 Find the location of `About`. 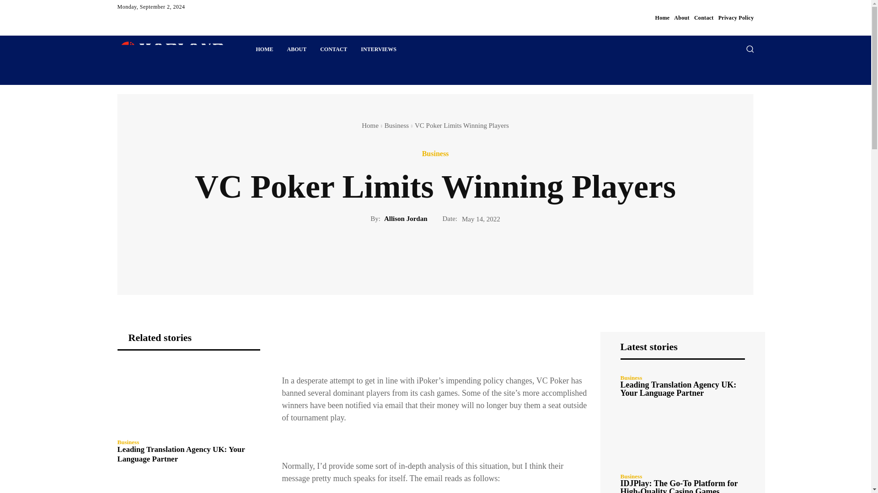

About is located at coordinates (681, 17).